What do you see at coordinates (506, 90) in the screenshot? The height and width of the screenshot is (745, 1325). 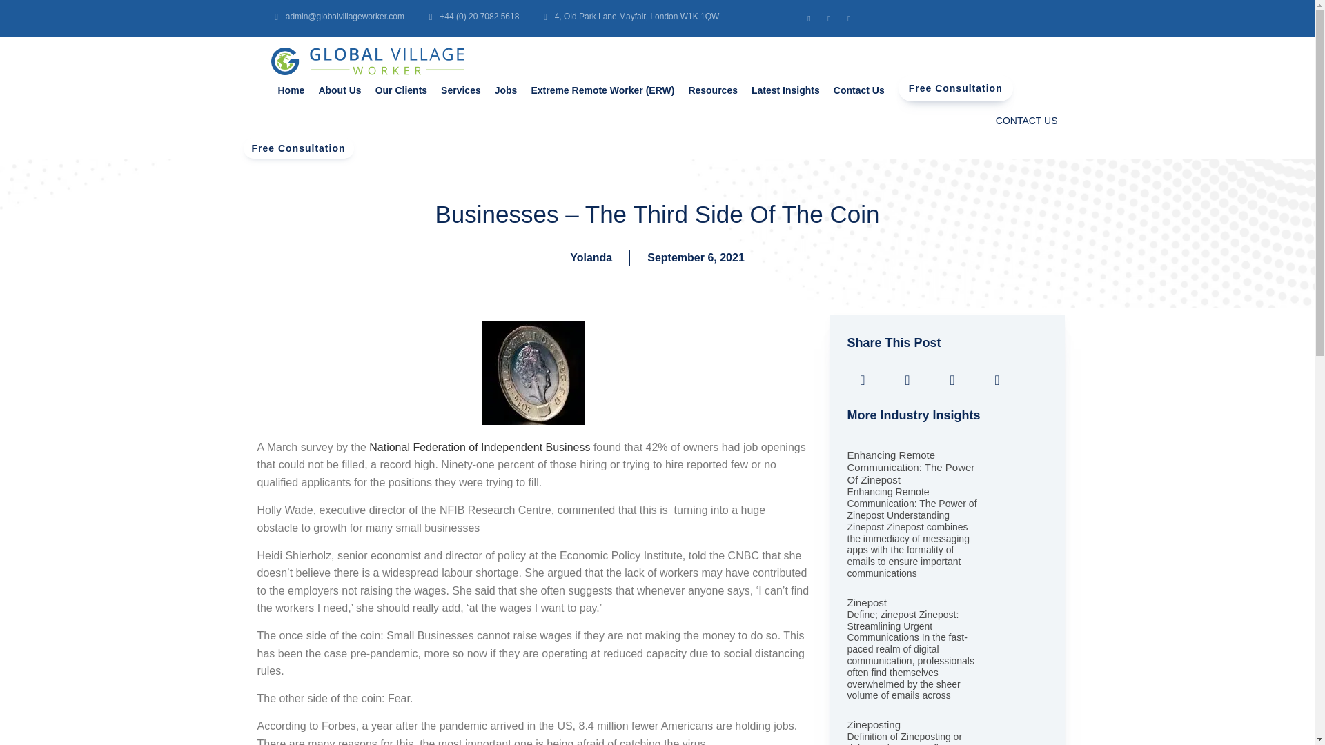 I see `Jobs` at bounding box center [506, 90].